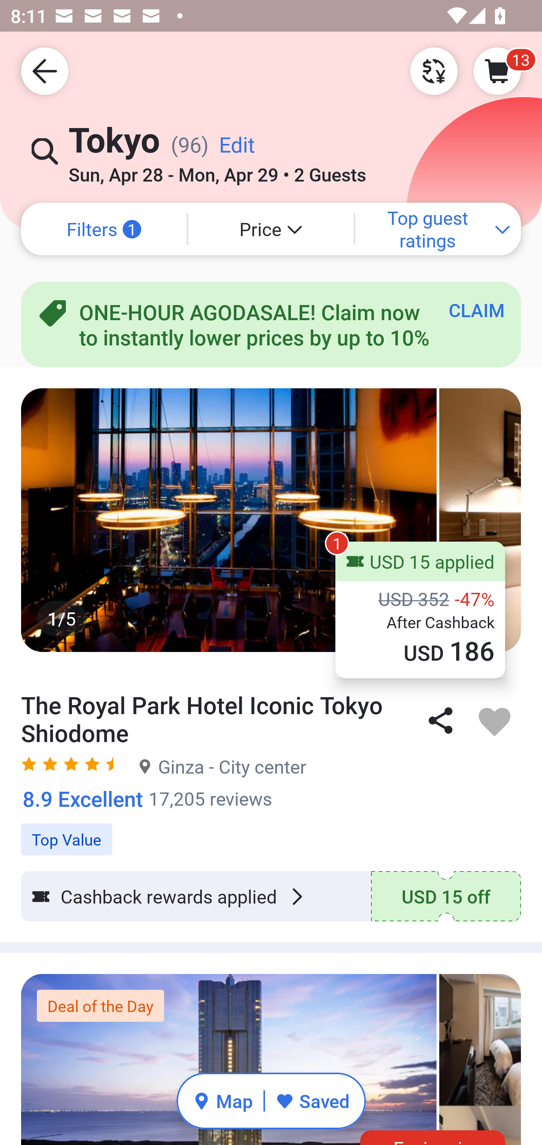 The height and width of the screenshot is (1145, 542). I want to click on 1/5, so click(271, 520).